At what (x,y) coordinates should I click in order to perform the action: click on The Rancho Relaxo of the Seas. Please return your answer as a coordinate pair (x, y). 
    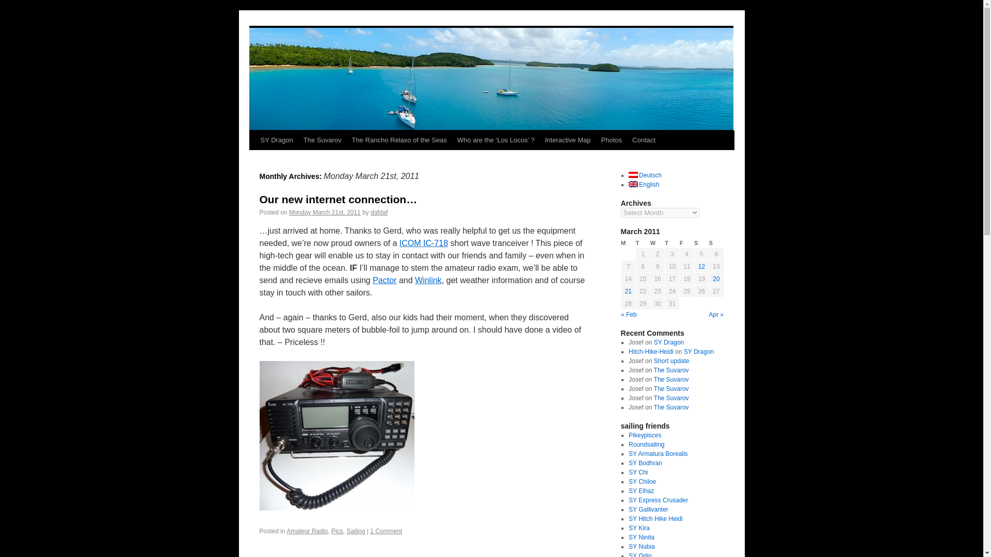
    Looking at the image, I should click on (399, 140).